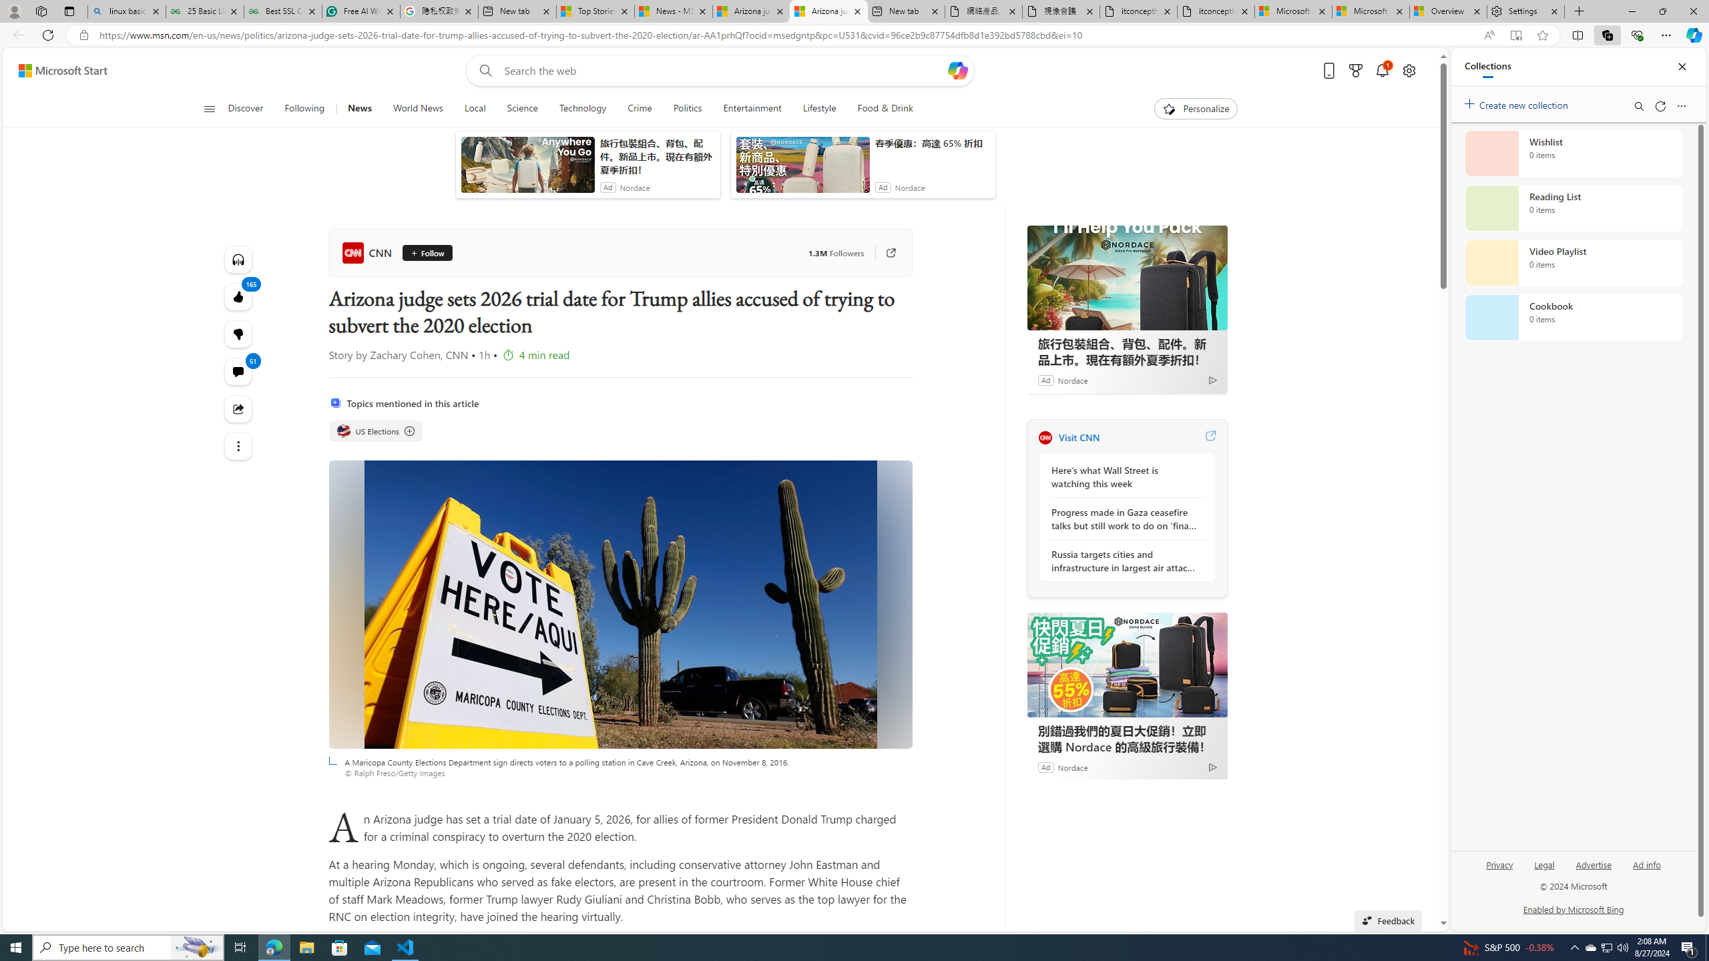 The image size is (1709, 961). What do you see at coordinates (55, 71) in the screenshot?
I see `Skip to footer` at bounding box center [55, 71].